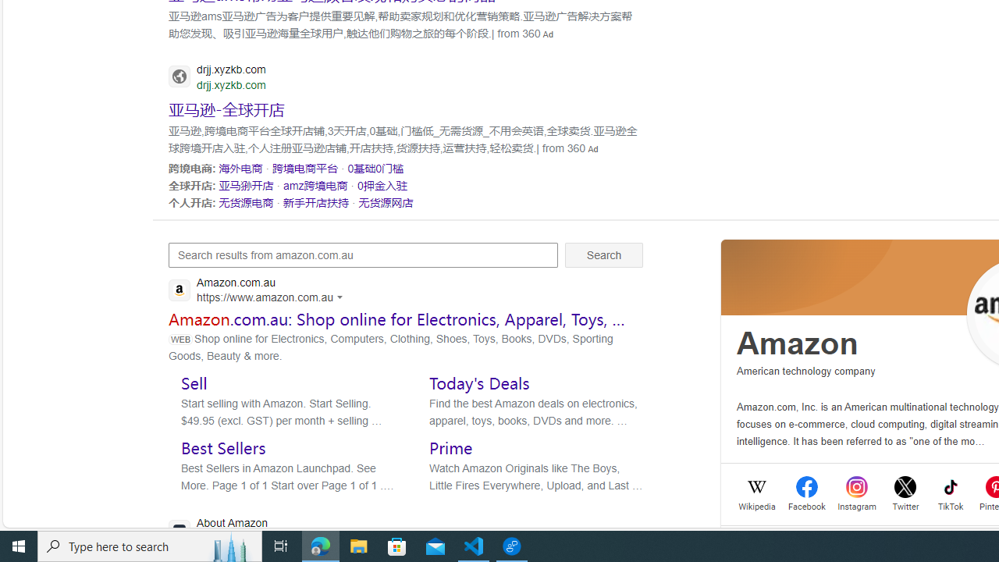 The image size is (999, 562). I want to click on Best Sellers, so click(223, 447).